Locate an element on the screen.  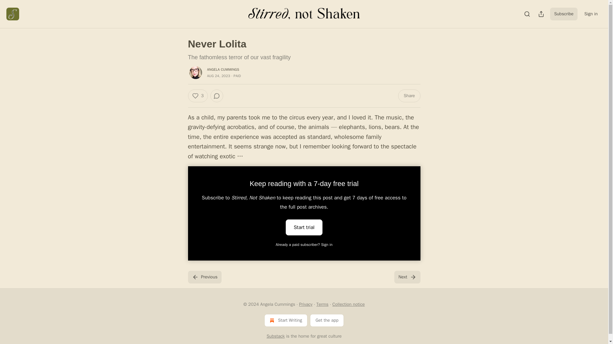
3 is located at coordinates (197, 96).